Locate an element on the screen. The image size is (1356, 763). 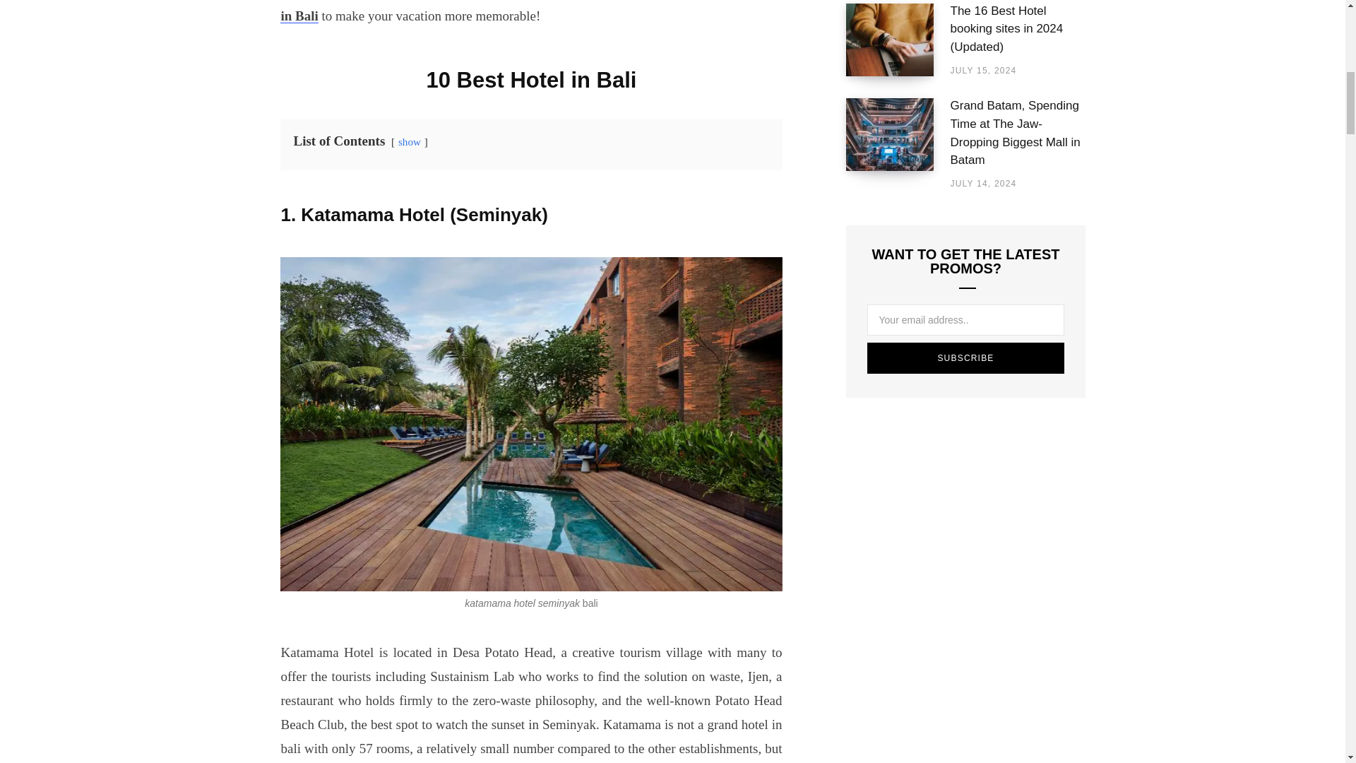
show is located at coordinates (410, 141).